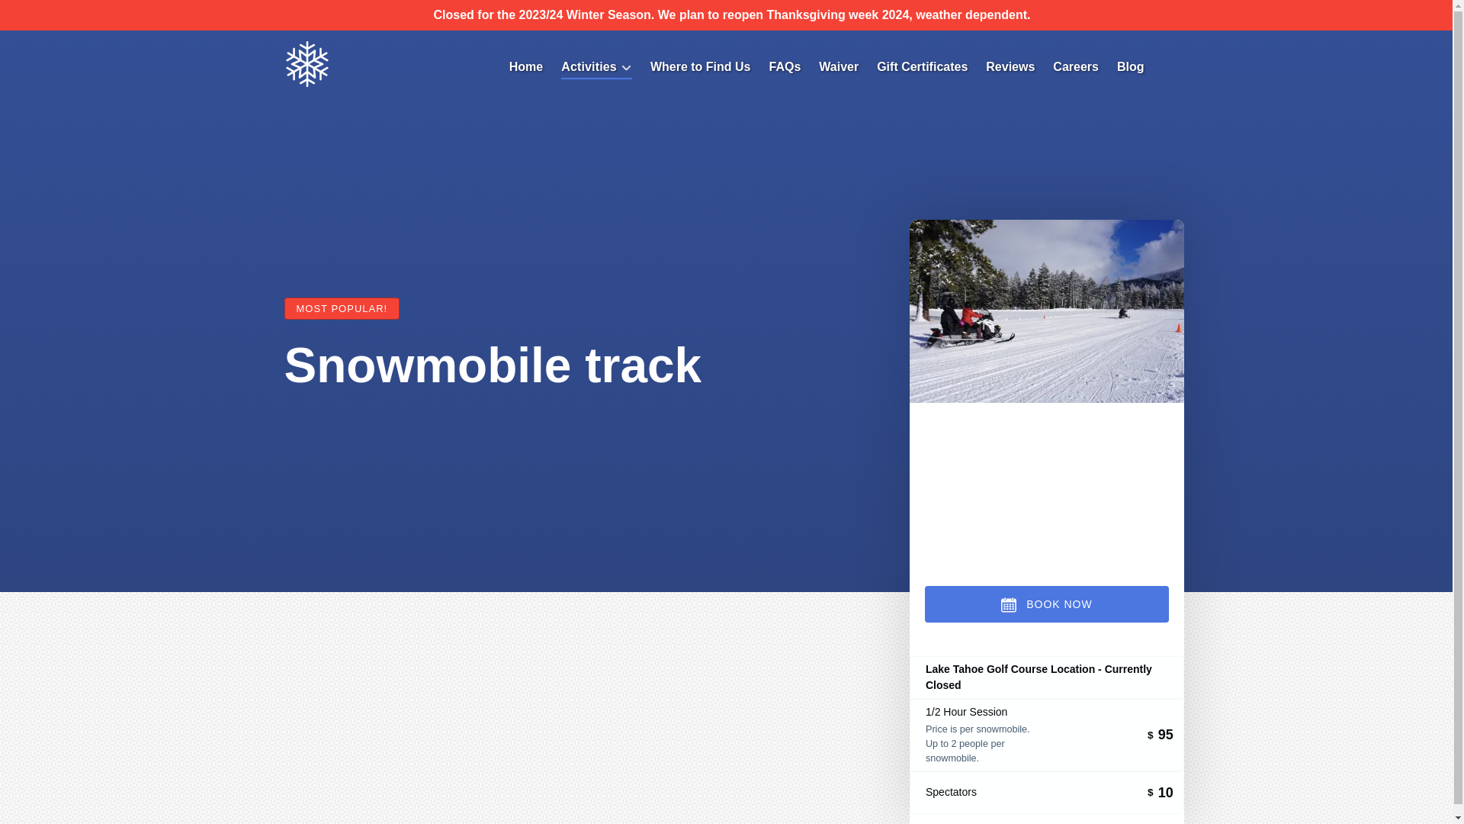 The width and height of the screenshot is (1464, 824). What do you see at coordinates (596, 67) in the screenshot?
I see `Activities` at bounding box center [596, 67].